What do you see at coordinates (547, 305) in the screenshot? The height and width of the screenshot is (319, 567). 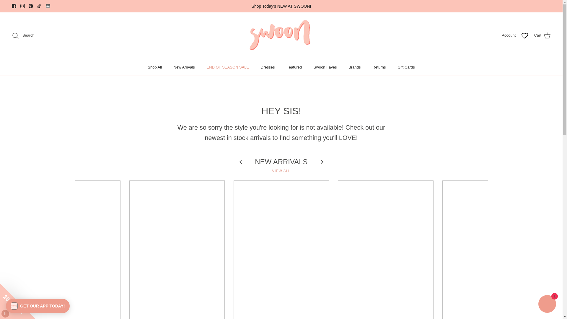 I see `Shopify online store chat` at bounding box center [547, 305].